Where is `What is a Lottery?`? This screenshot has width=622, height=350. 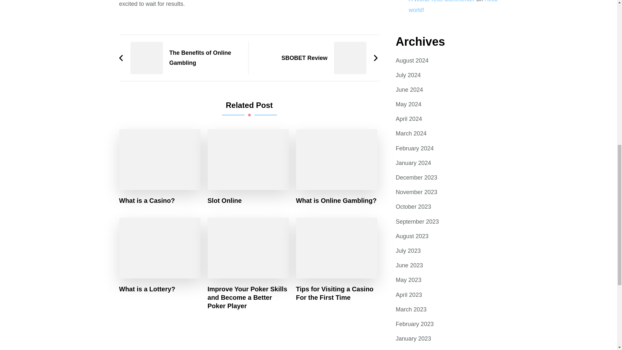
What is a Lottery? is located at coordinates (147, 288).